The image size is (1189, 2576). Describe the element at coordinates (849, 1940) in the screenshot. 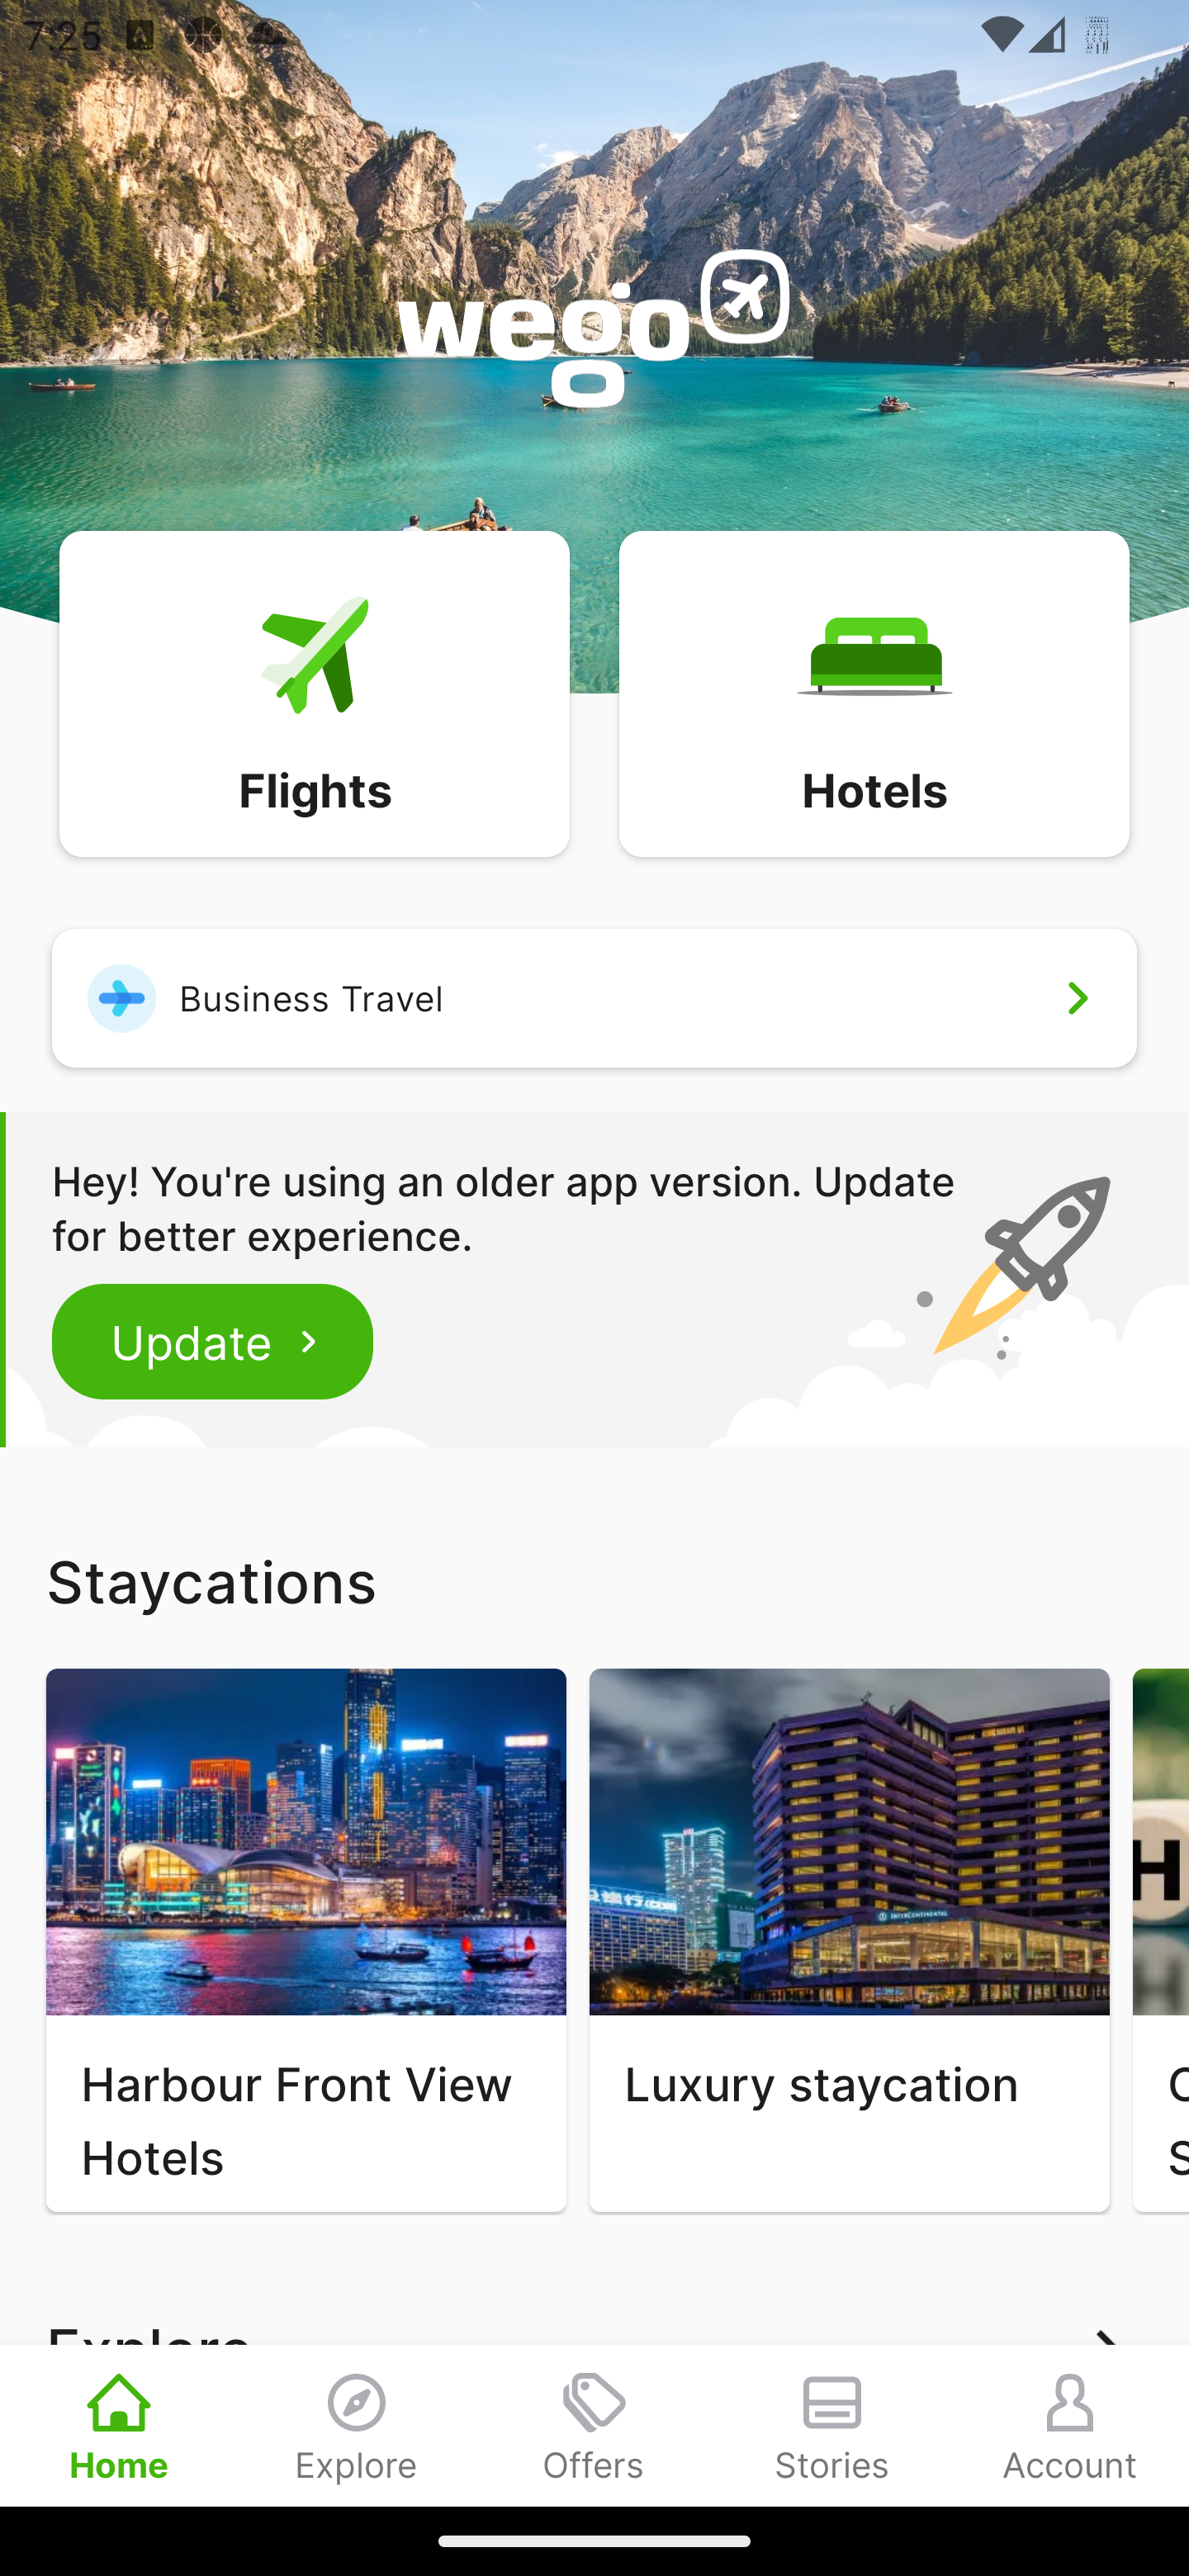

I see `Luxury staycation` at that location.